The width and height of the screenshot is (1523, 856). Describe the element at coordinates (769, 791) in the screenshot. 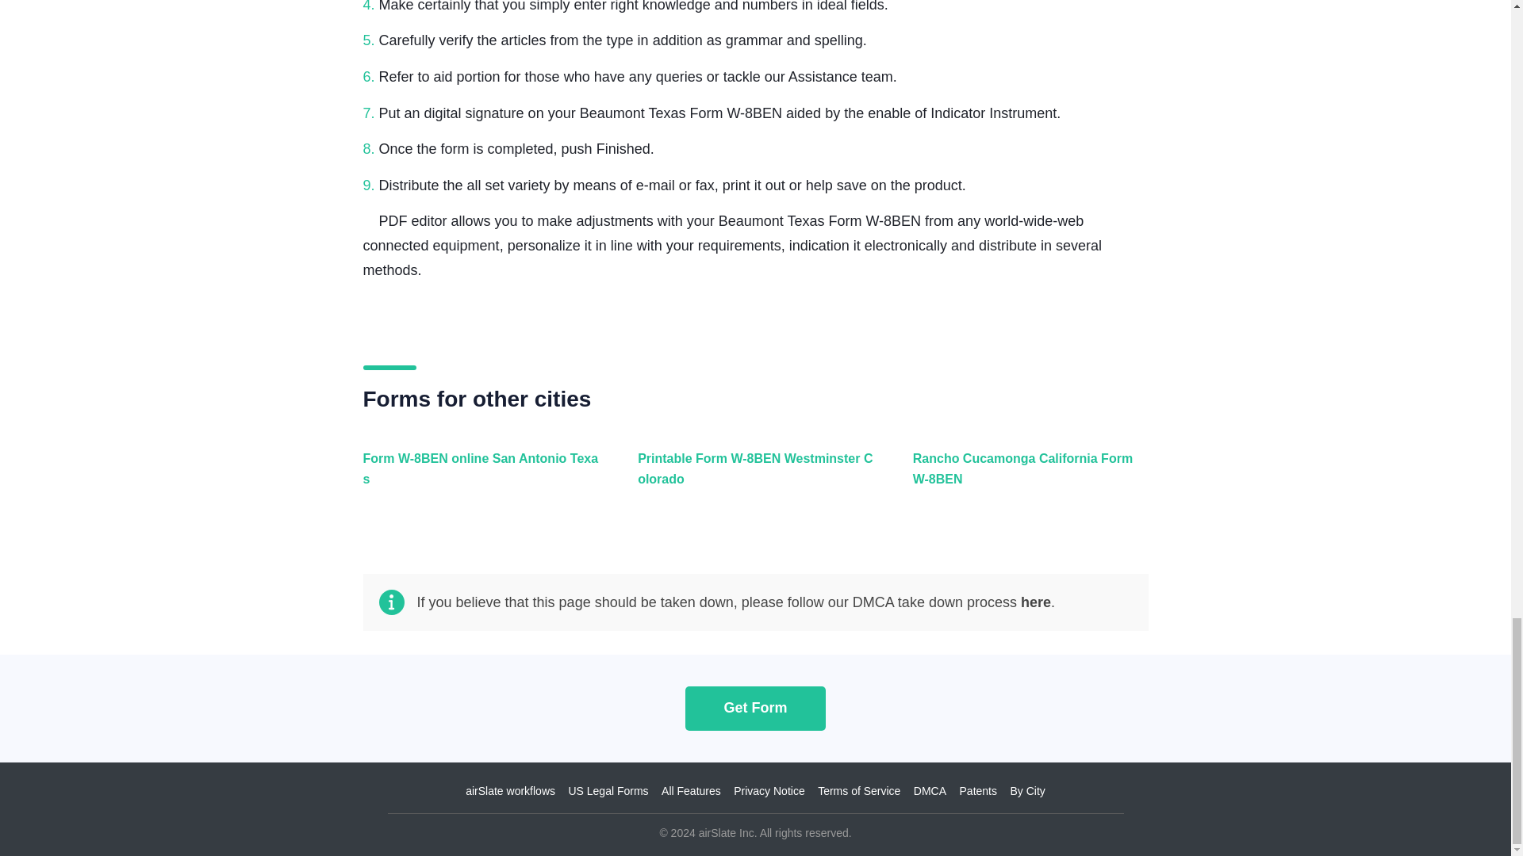

I see `Privacy Notice` at that location.